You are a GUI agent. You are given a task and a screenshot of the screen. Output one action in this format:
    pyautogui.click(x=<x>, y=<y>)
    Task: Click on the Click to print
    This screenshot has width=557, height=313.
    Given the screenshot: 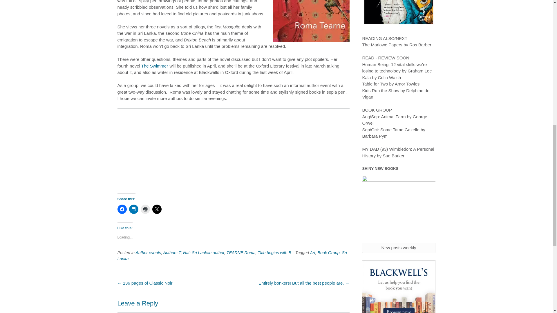 What is the action you would take?
    pyautogui.click(x=145, y=209)
    